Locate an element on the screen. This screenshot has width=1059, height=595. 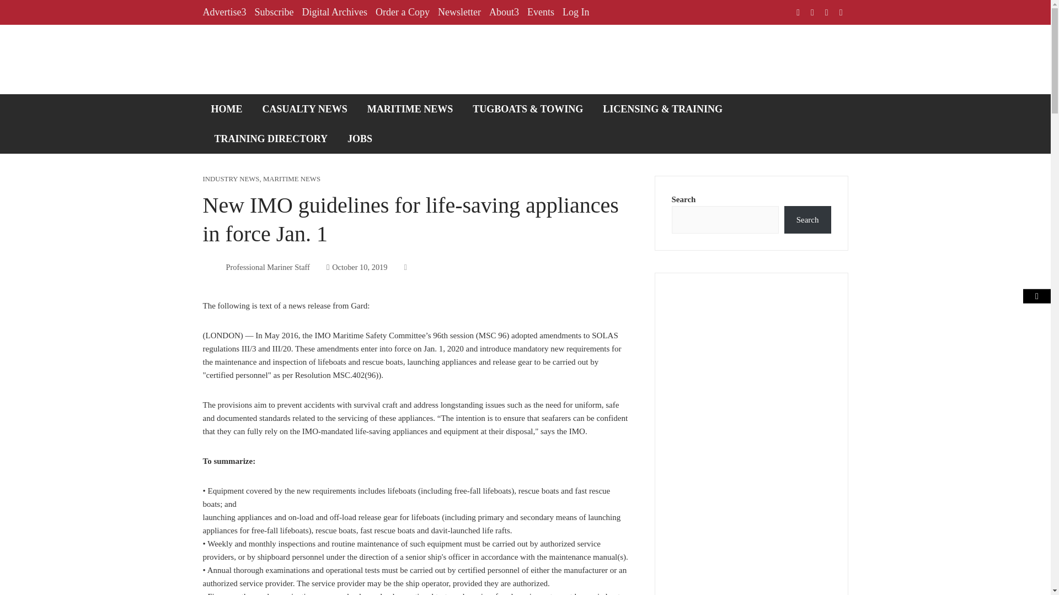
About is located at coordinates (504, 12).